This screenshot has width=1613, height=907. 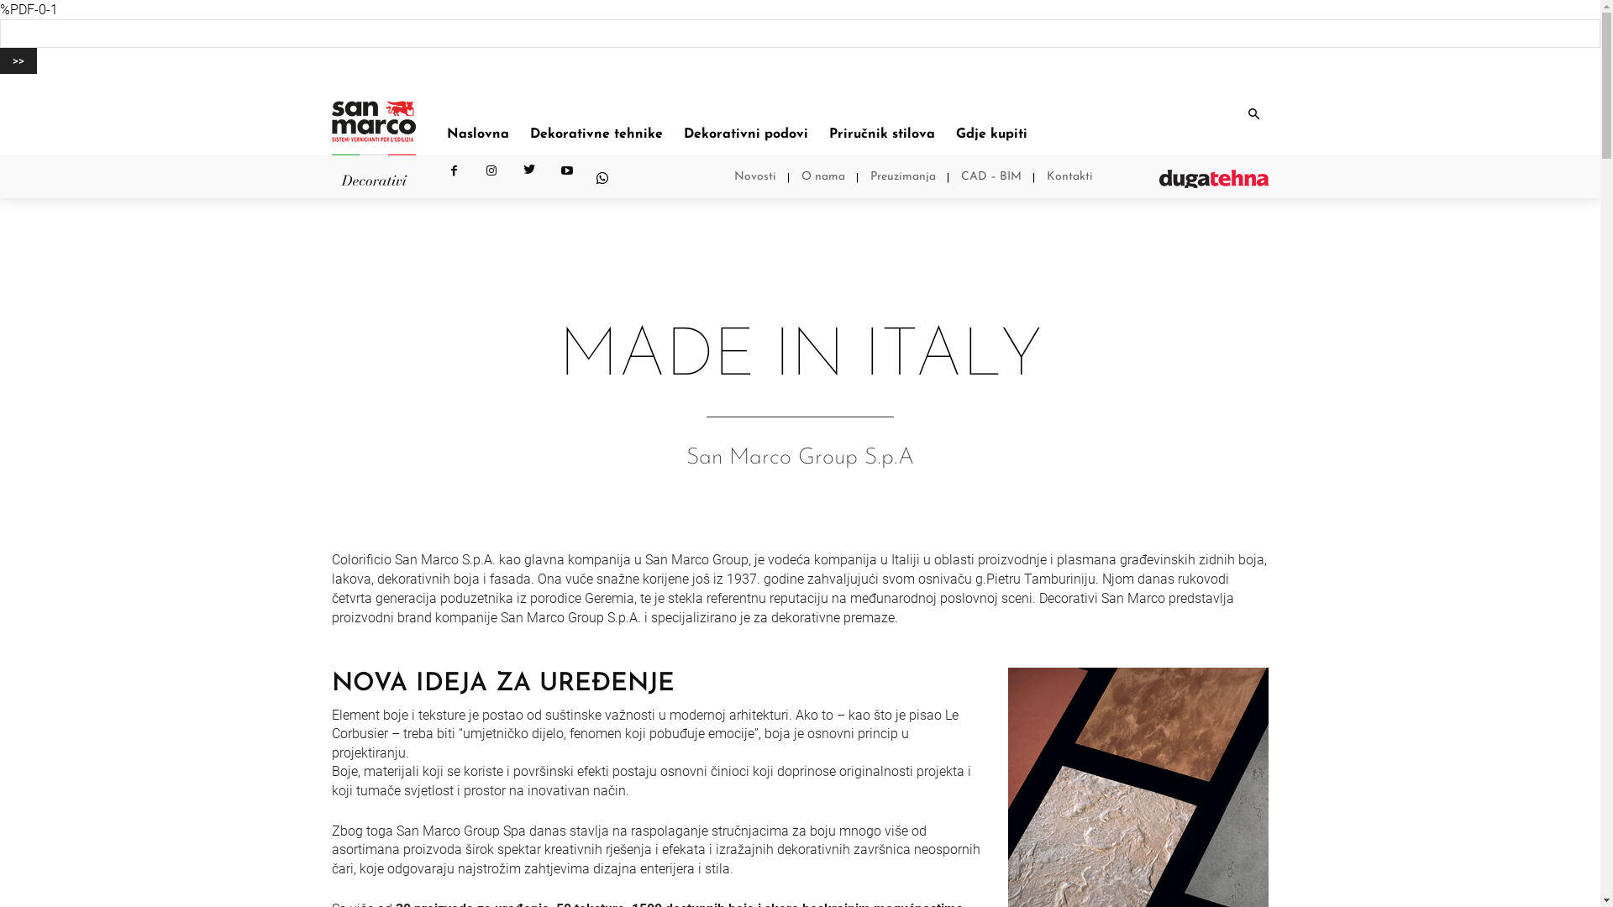 I want to click on Kontakti, so click(x=1070, y=177).